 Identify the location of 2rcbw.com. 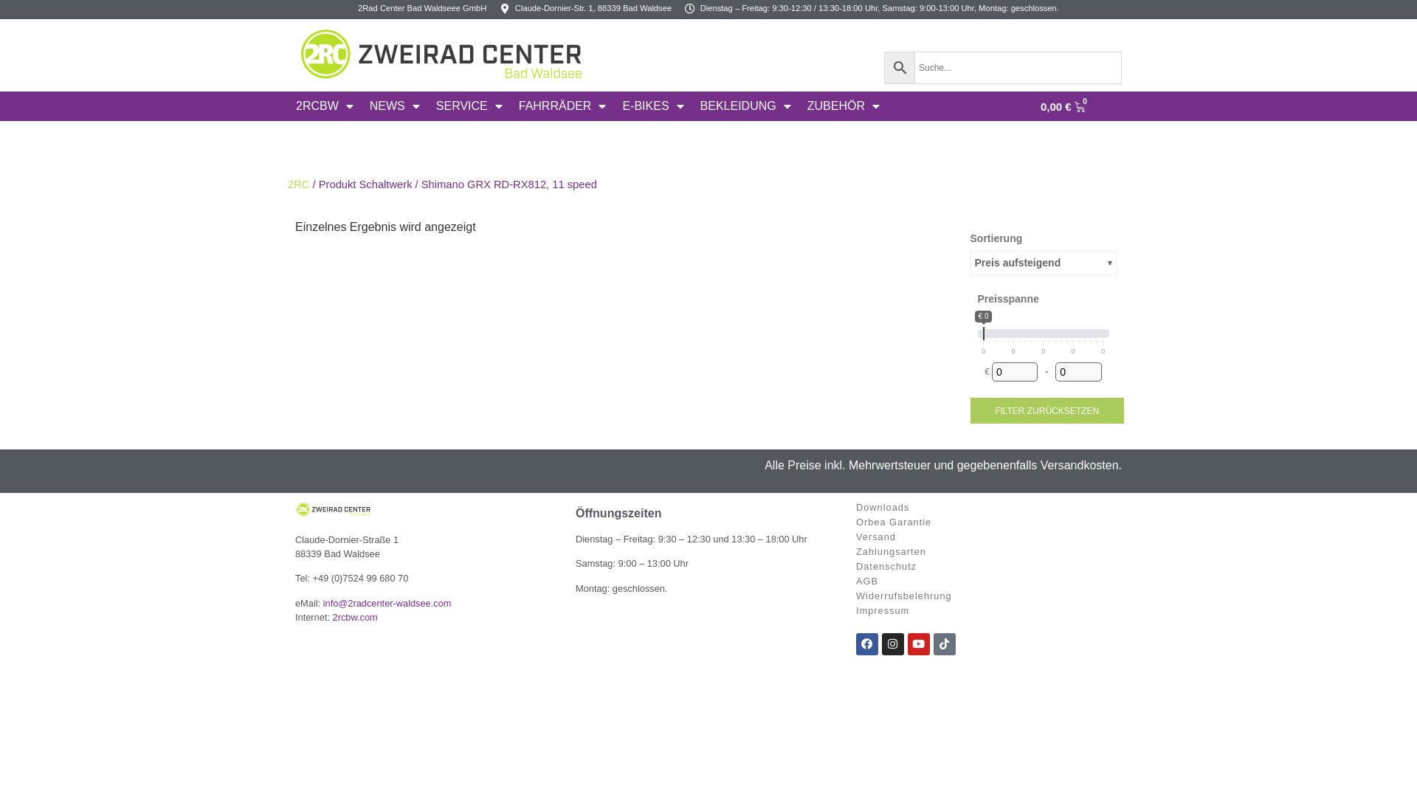
(356, 617).